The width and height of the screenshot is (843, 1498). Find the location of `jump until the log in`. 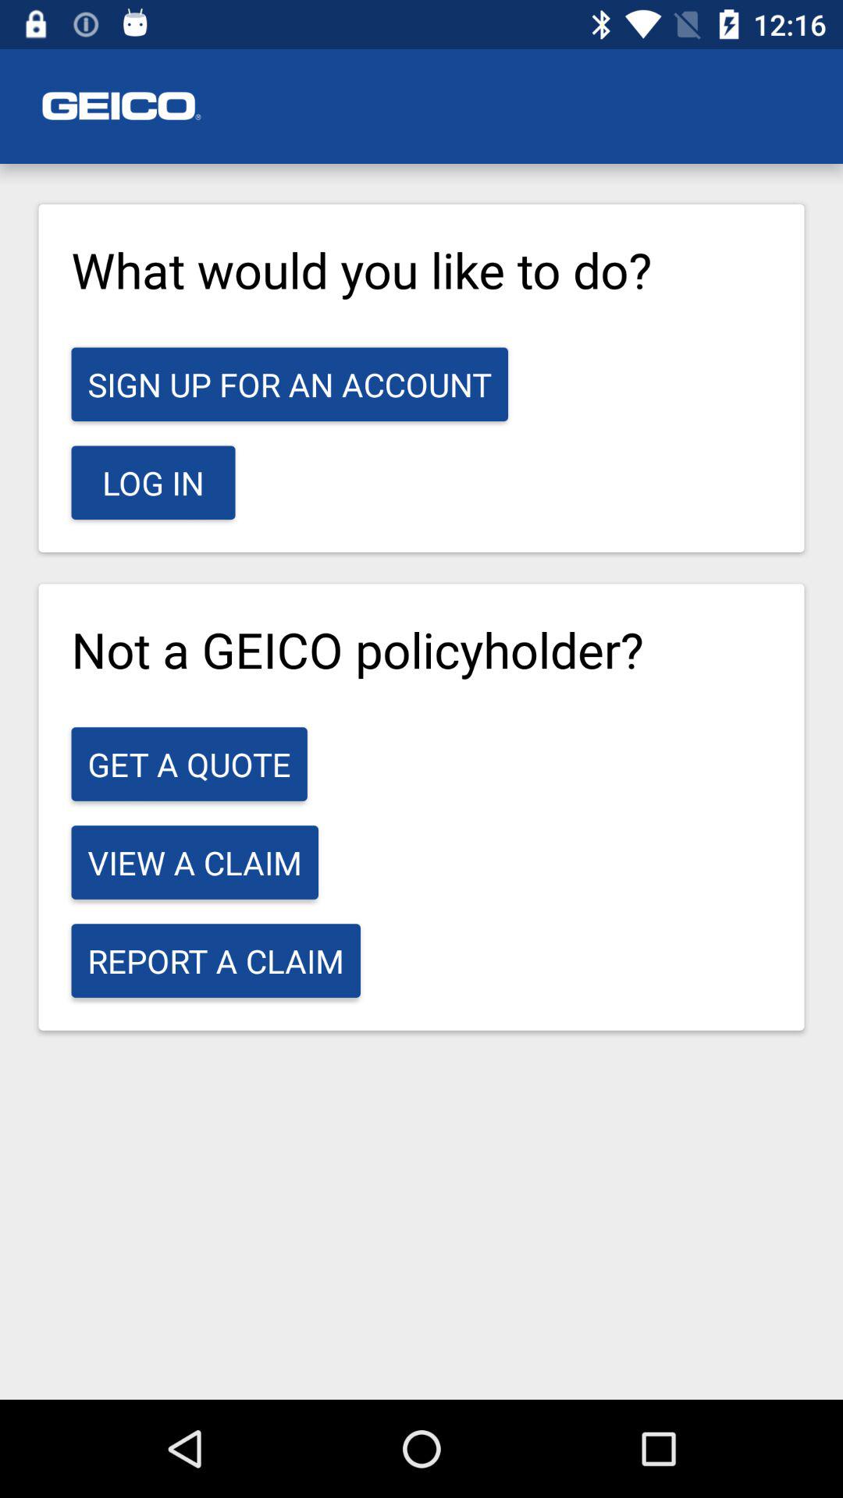

jump until the log in is located at coordinates (153, 482).